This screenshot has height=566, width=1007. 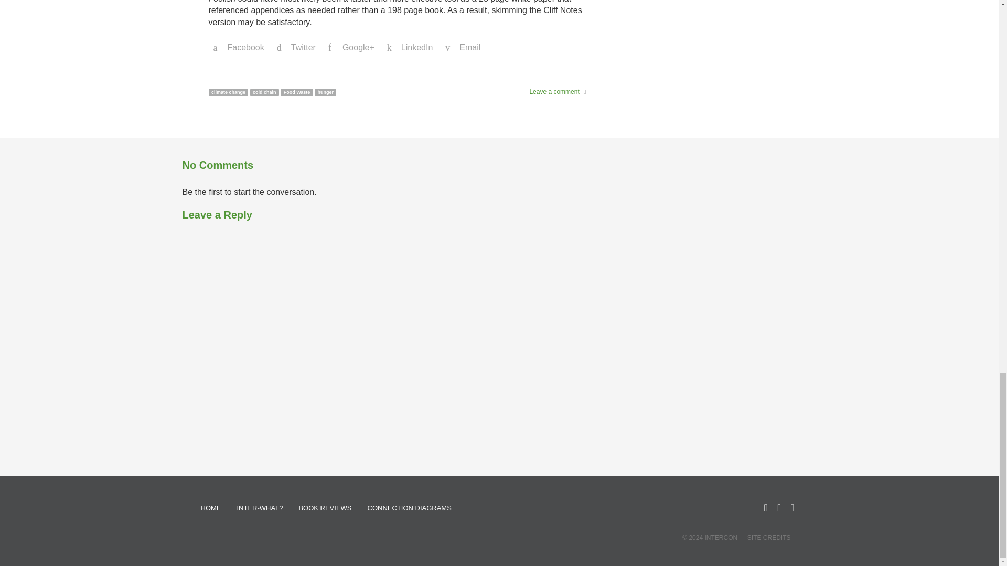 I want to click on Leave a comment, so click(x=554, y=92).